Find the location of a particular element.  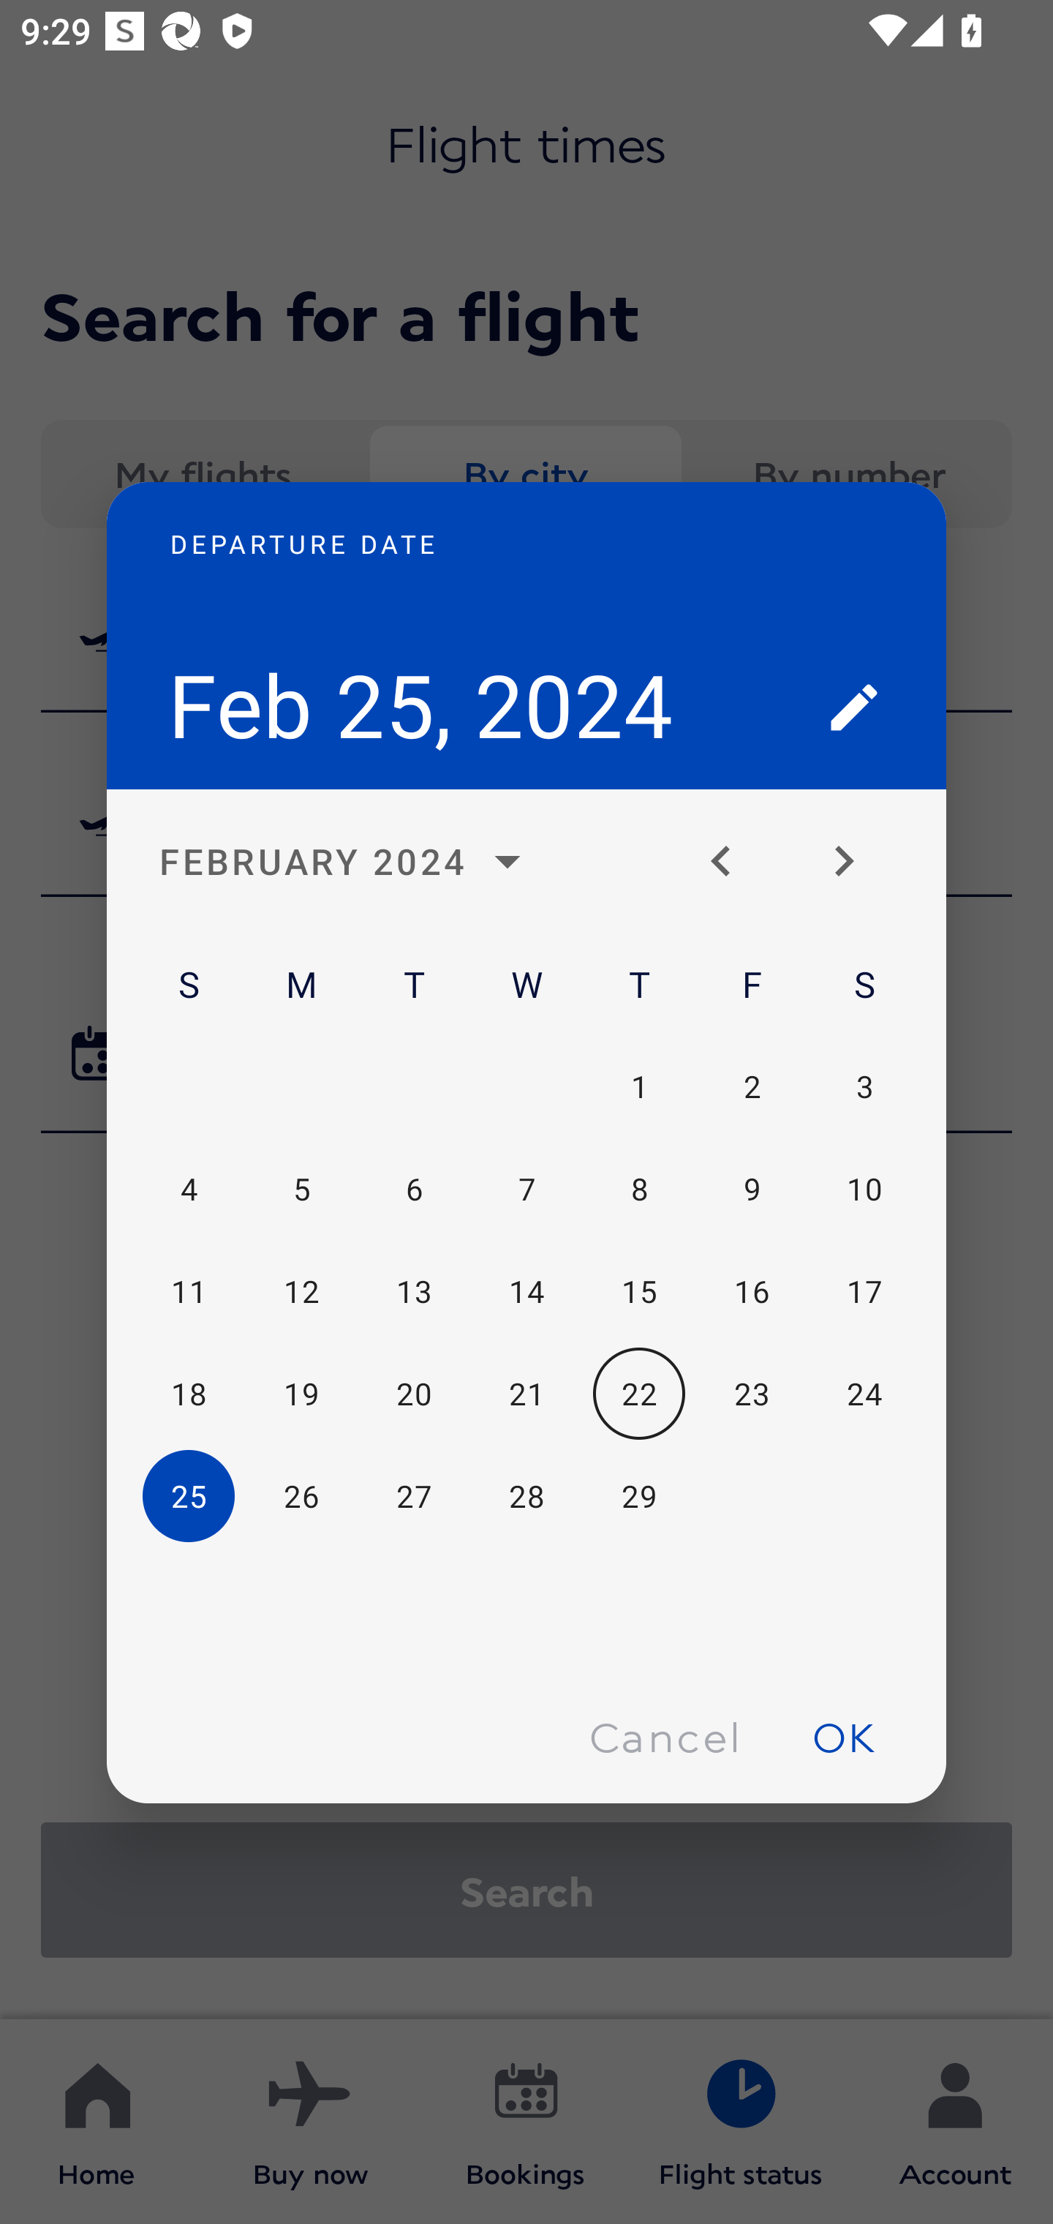

18 Sun, Feb 18 is located at coordinates (189, 1394).